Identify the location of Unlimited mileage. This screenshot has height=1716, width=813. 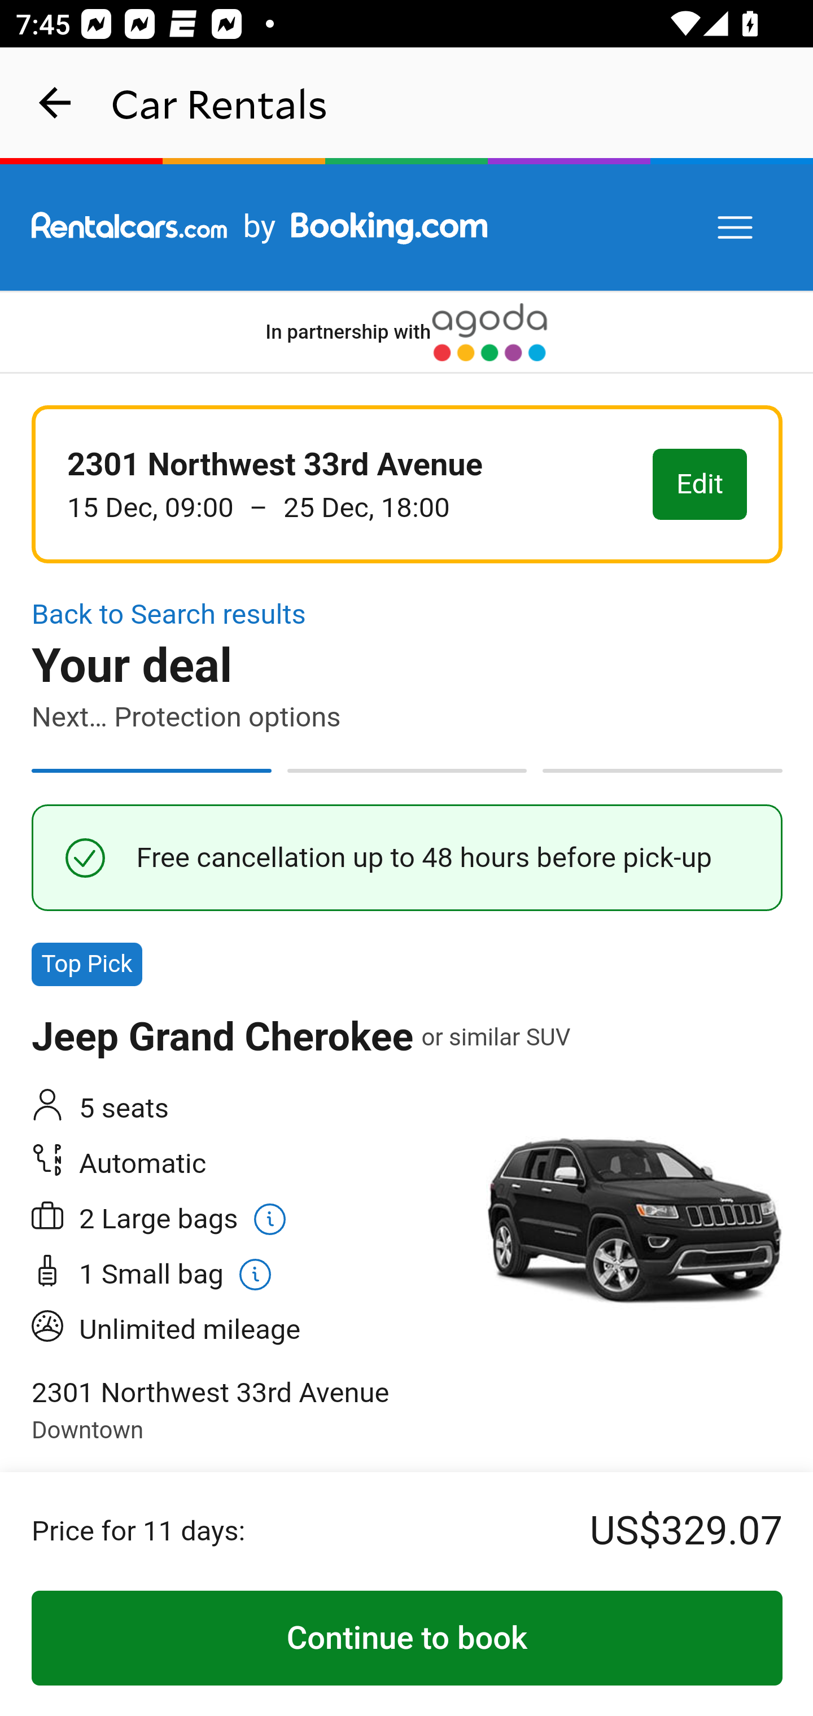
(248, 1330).